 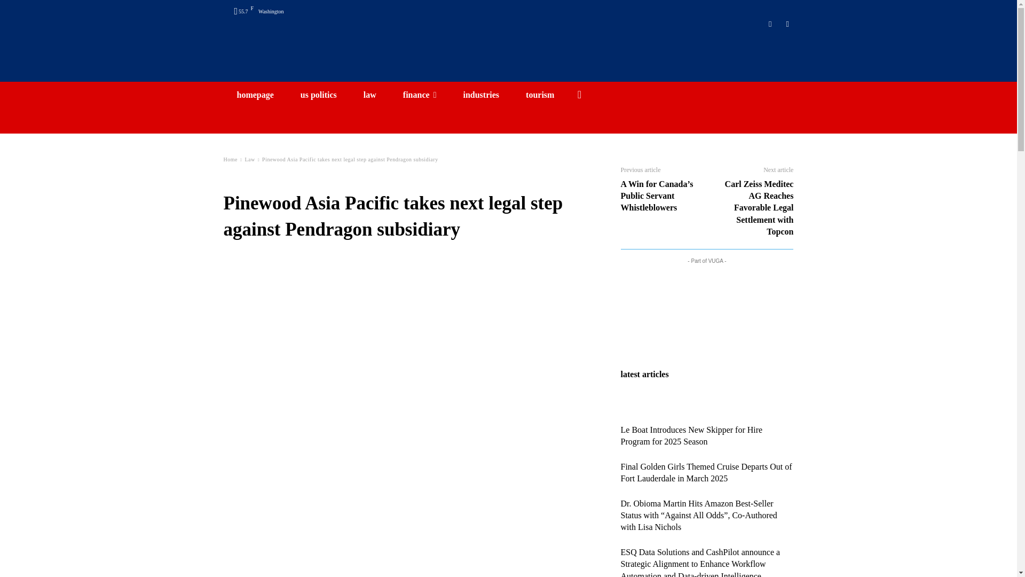 I want to click on industries, so click(x=481, y=94).